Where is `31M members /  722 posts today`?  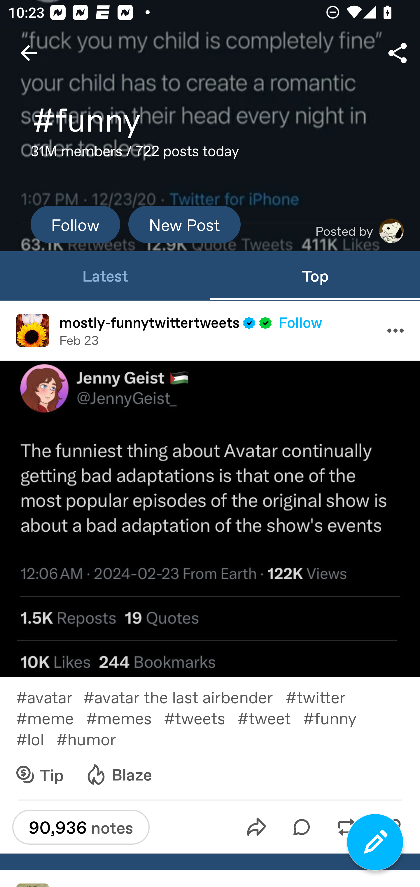 31M members /  722 posts today is located at coordinates (135, 154).